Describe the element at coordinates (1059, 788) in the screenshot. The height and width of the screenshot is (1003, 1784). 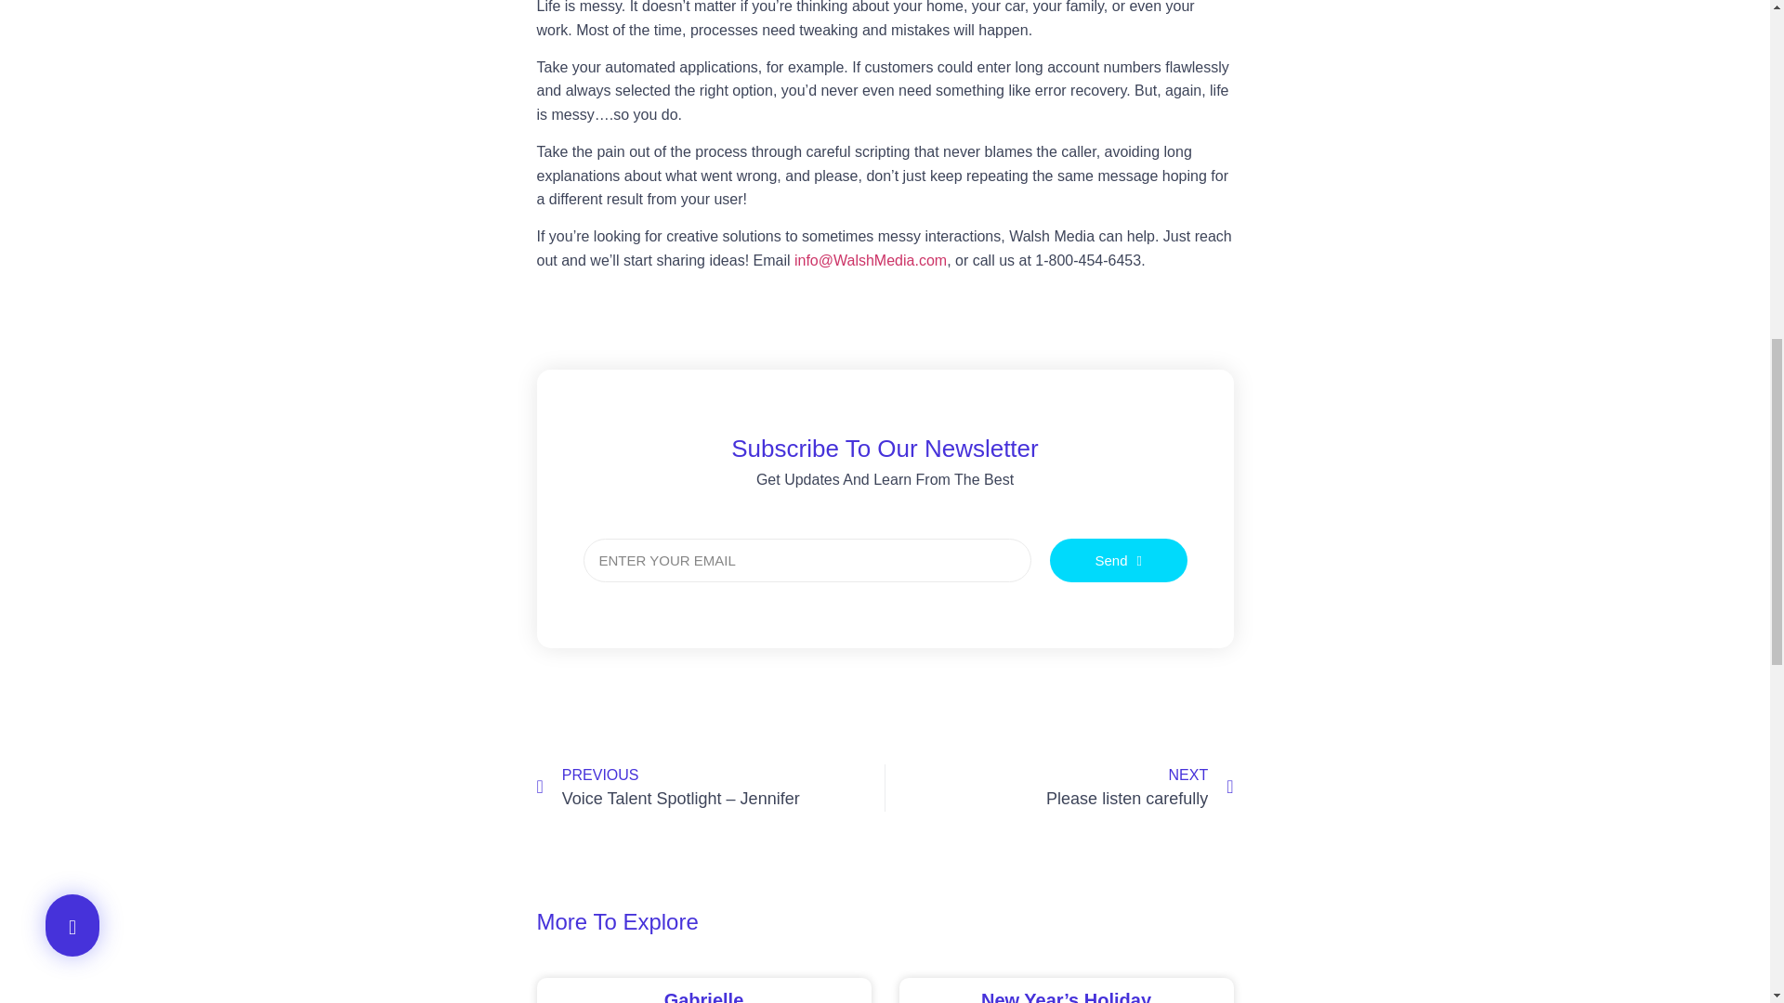
I see `Gabrielle` at that location.